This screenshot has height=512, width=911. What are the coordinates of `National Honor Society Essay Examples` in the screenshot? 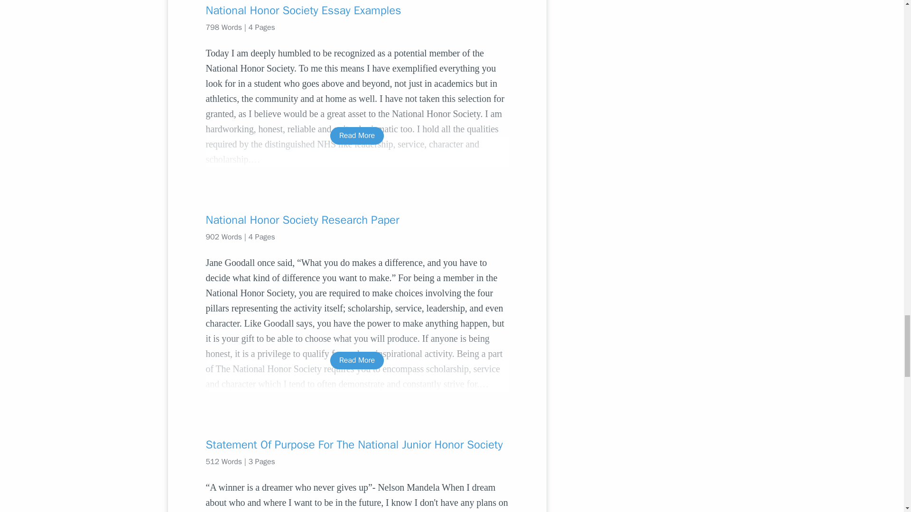 It's located at (357, 10).